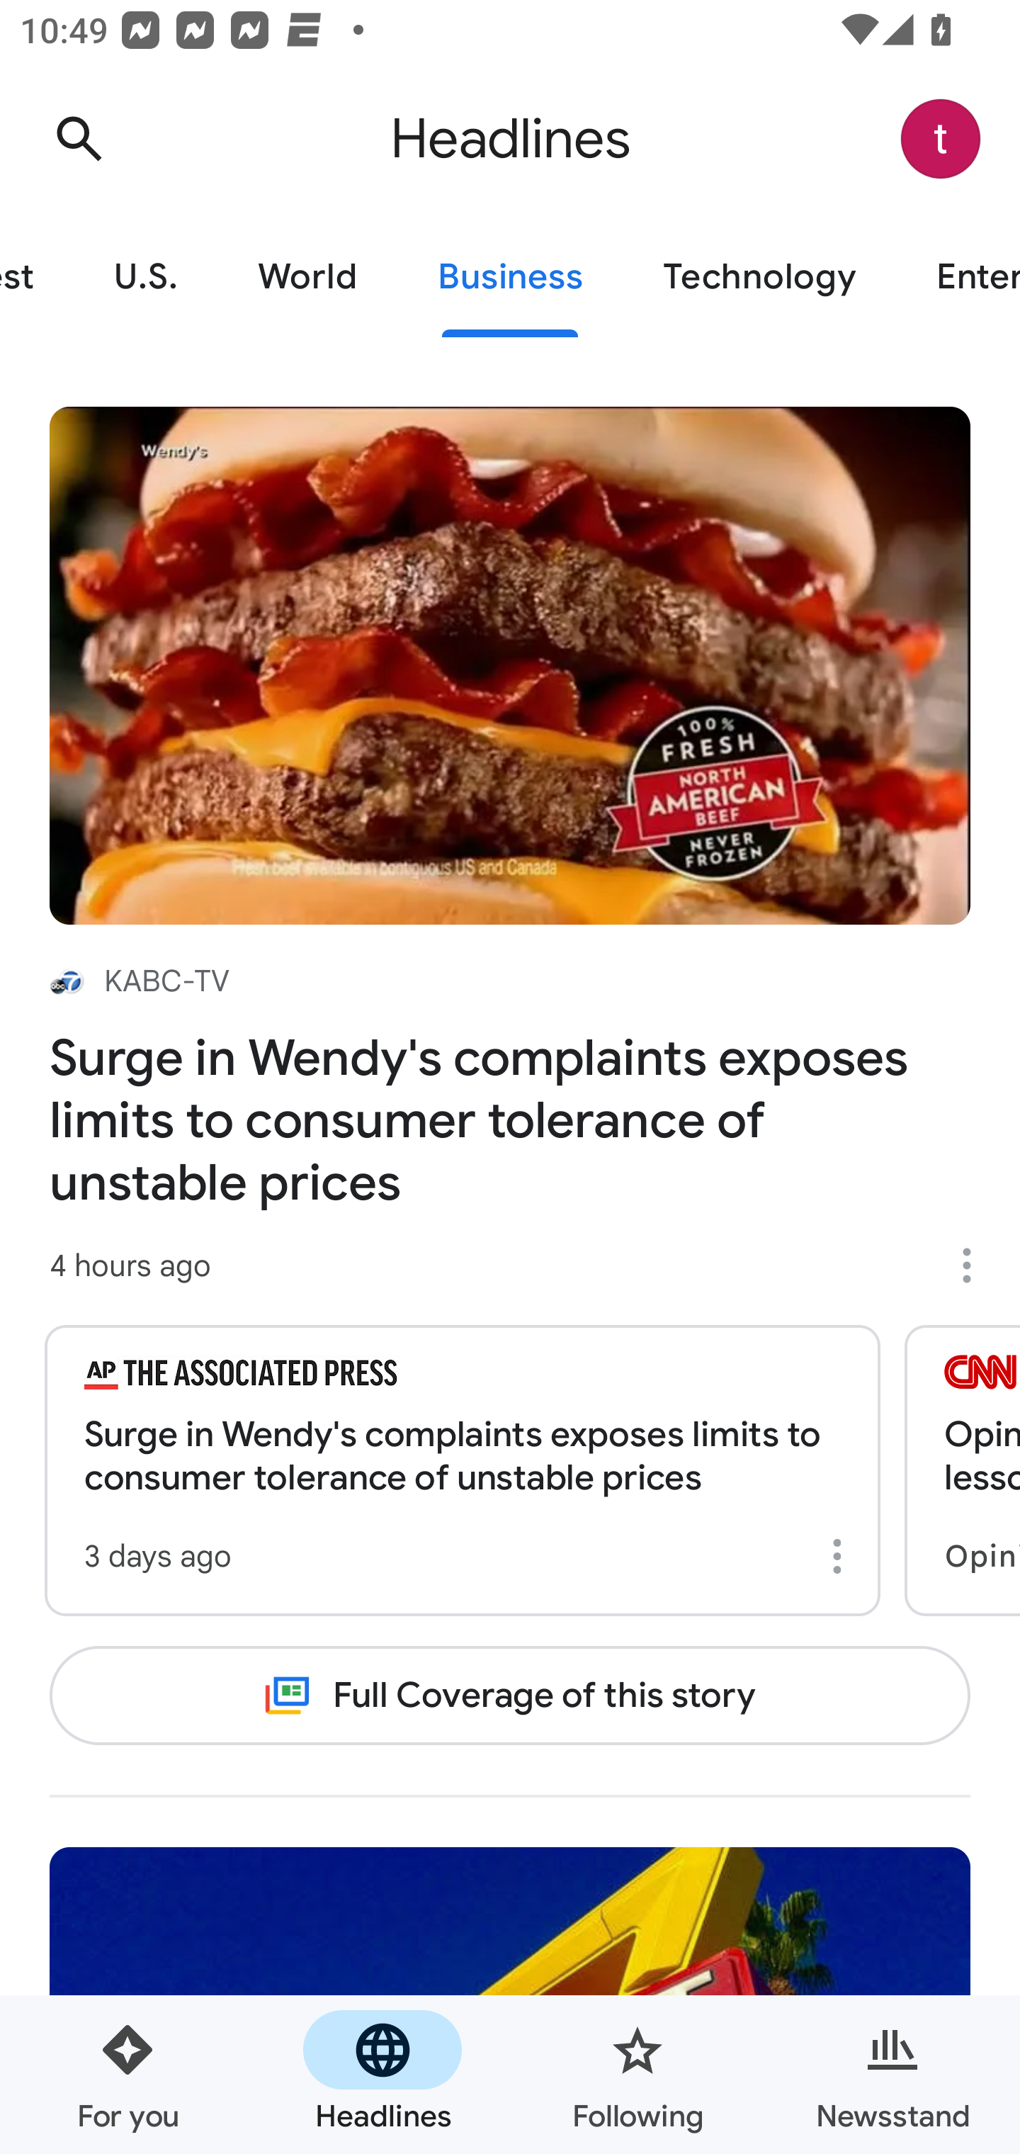  What do you see at coordinates (759, 278) in the screenshot?
I see `Technology` at bounding box center [759, 278].